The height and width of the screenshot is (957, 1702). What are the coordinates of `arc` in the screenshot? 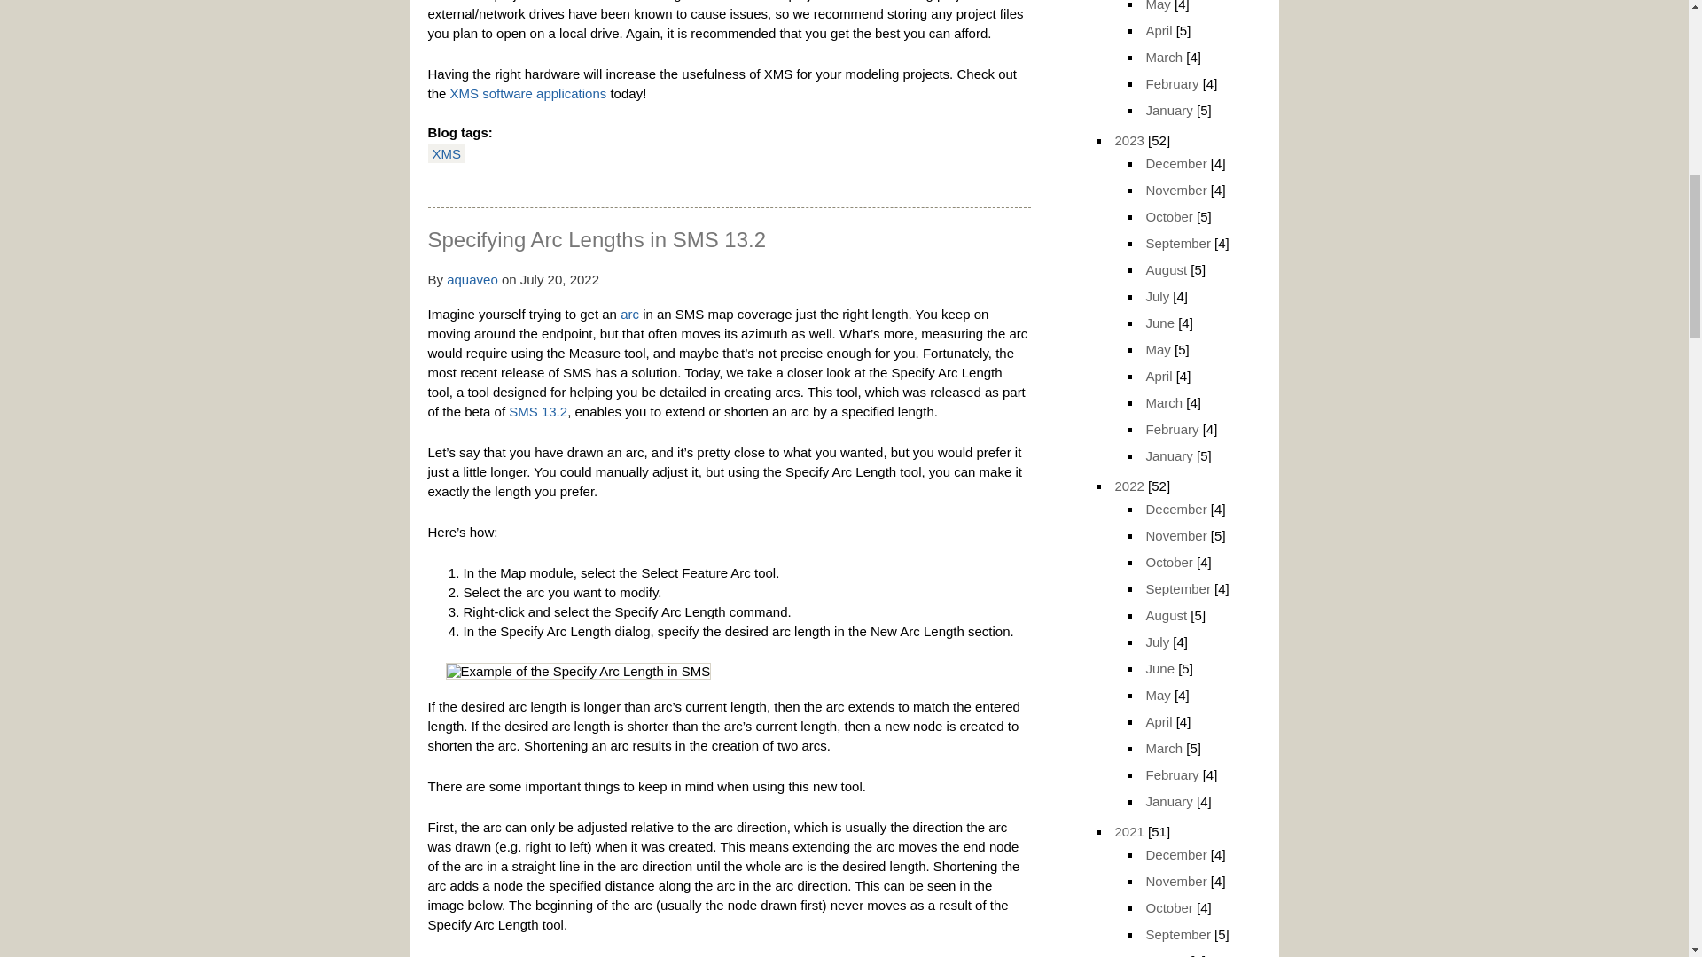 It's located at (629, 314).